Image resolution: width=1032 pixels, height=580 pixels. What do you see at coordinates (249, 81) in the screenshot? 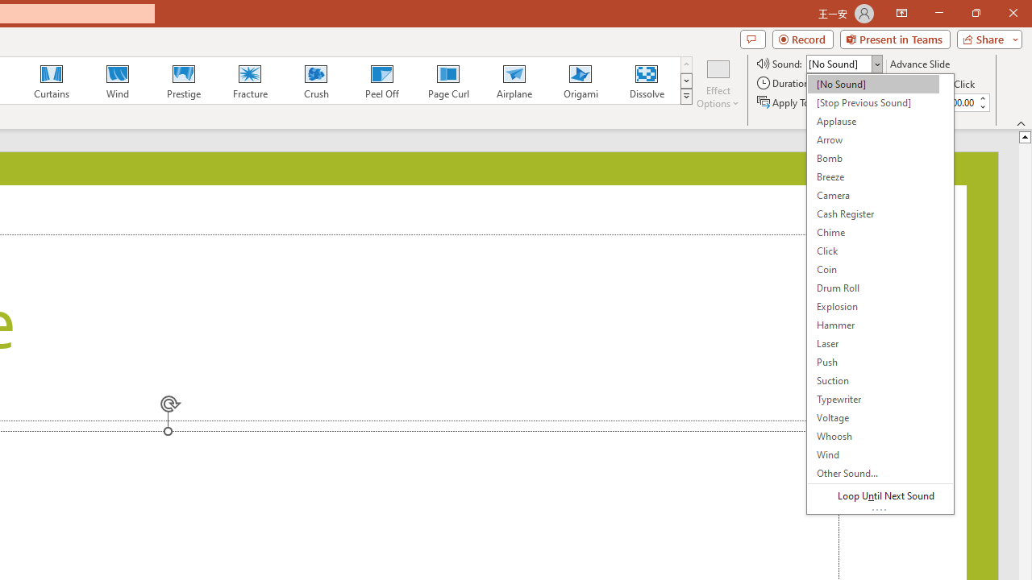
I see `Fracture` at bounding box center [249, 81].